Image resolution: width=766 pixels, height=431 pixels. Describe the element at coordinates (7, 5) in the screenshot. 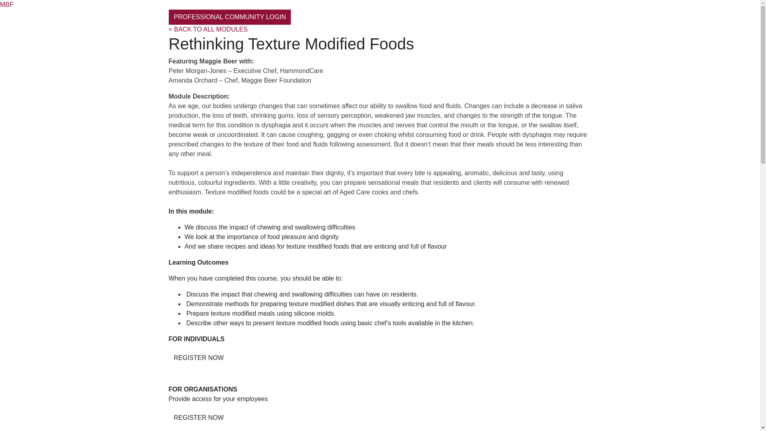

I see `MBF` at that location.